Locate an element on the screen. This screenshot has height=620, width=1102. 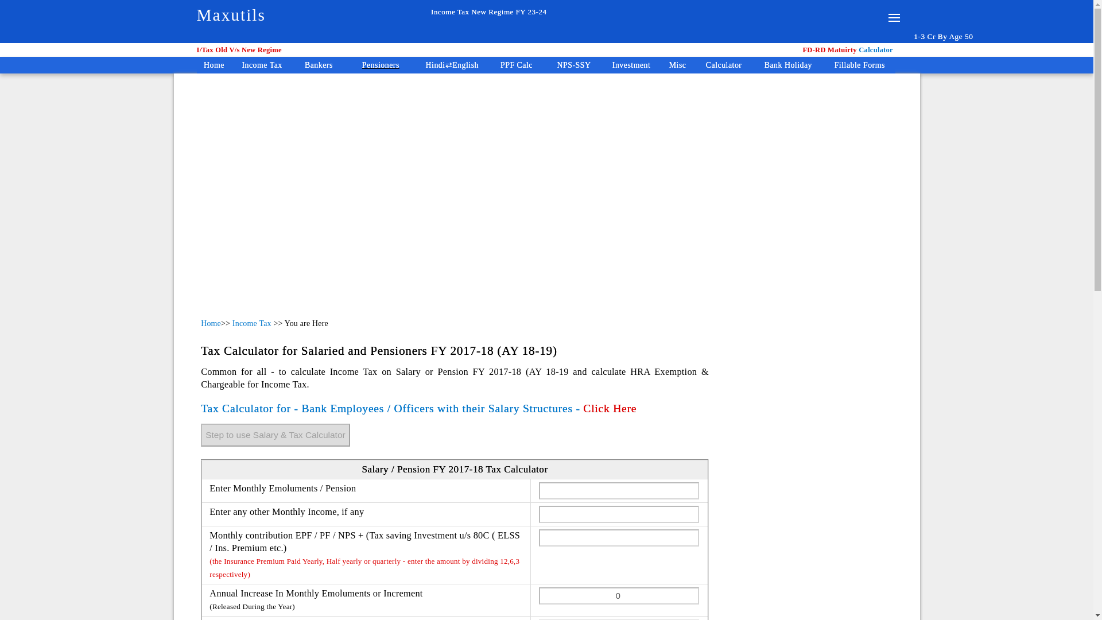
Home Page is located at coordinates (214, 65).